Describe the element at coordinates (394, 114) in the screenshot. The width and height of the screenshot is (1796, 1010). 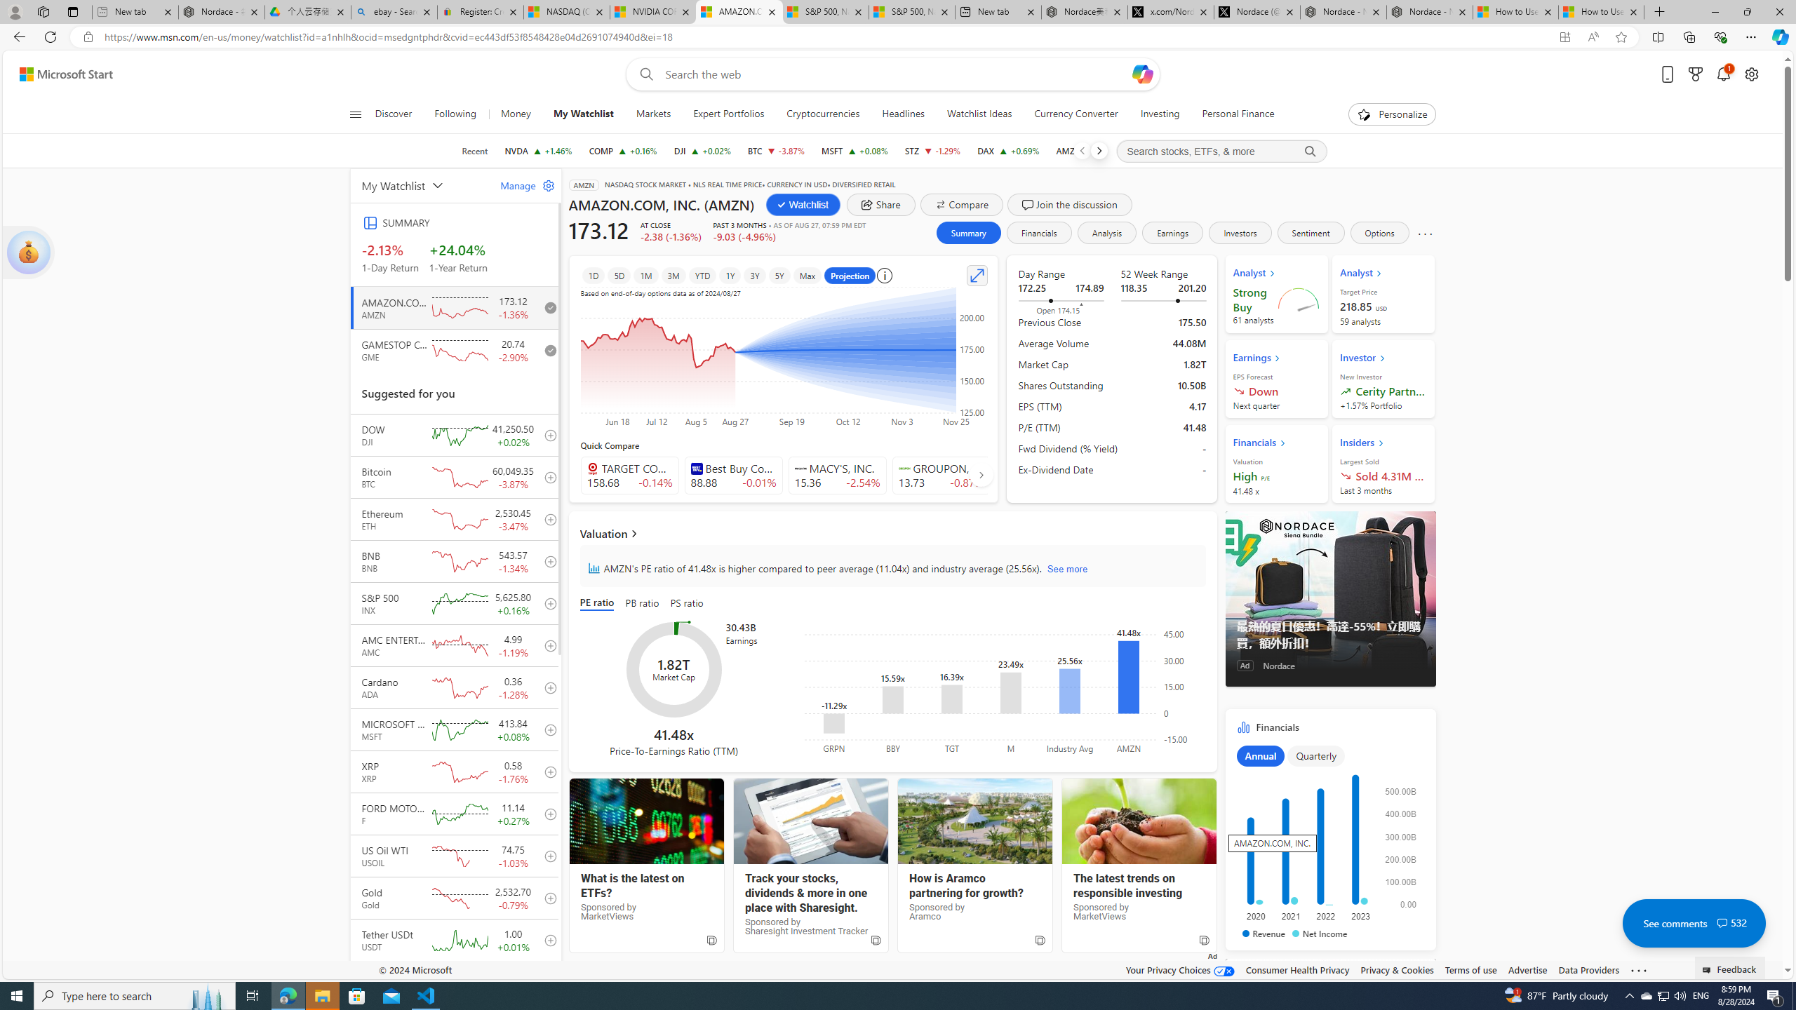
I see `Discover` at that location.